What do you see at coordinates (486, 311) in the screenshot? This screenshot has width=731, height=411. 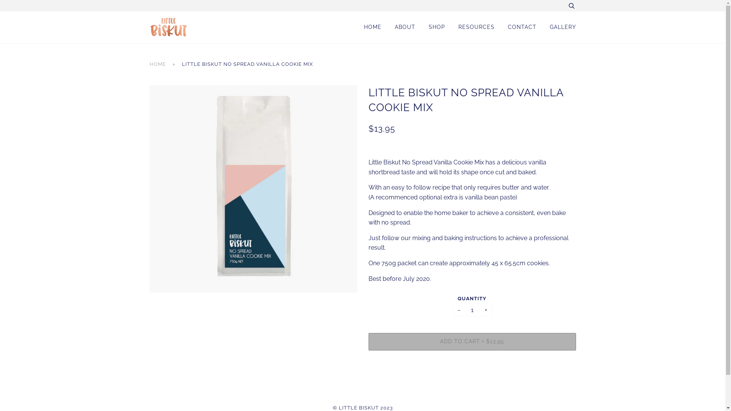 I see `+` at bounding box center [486, 311].